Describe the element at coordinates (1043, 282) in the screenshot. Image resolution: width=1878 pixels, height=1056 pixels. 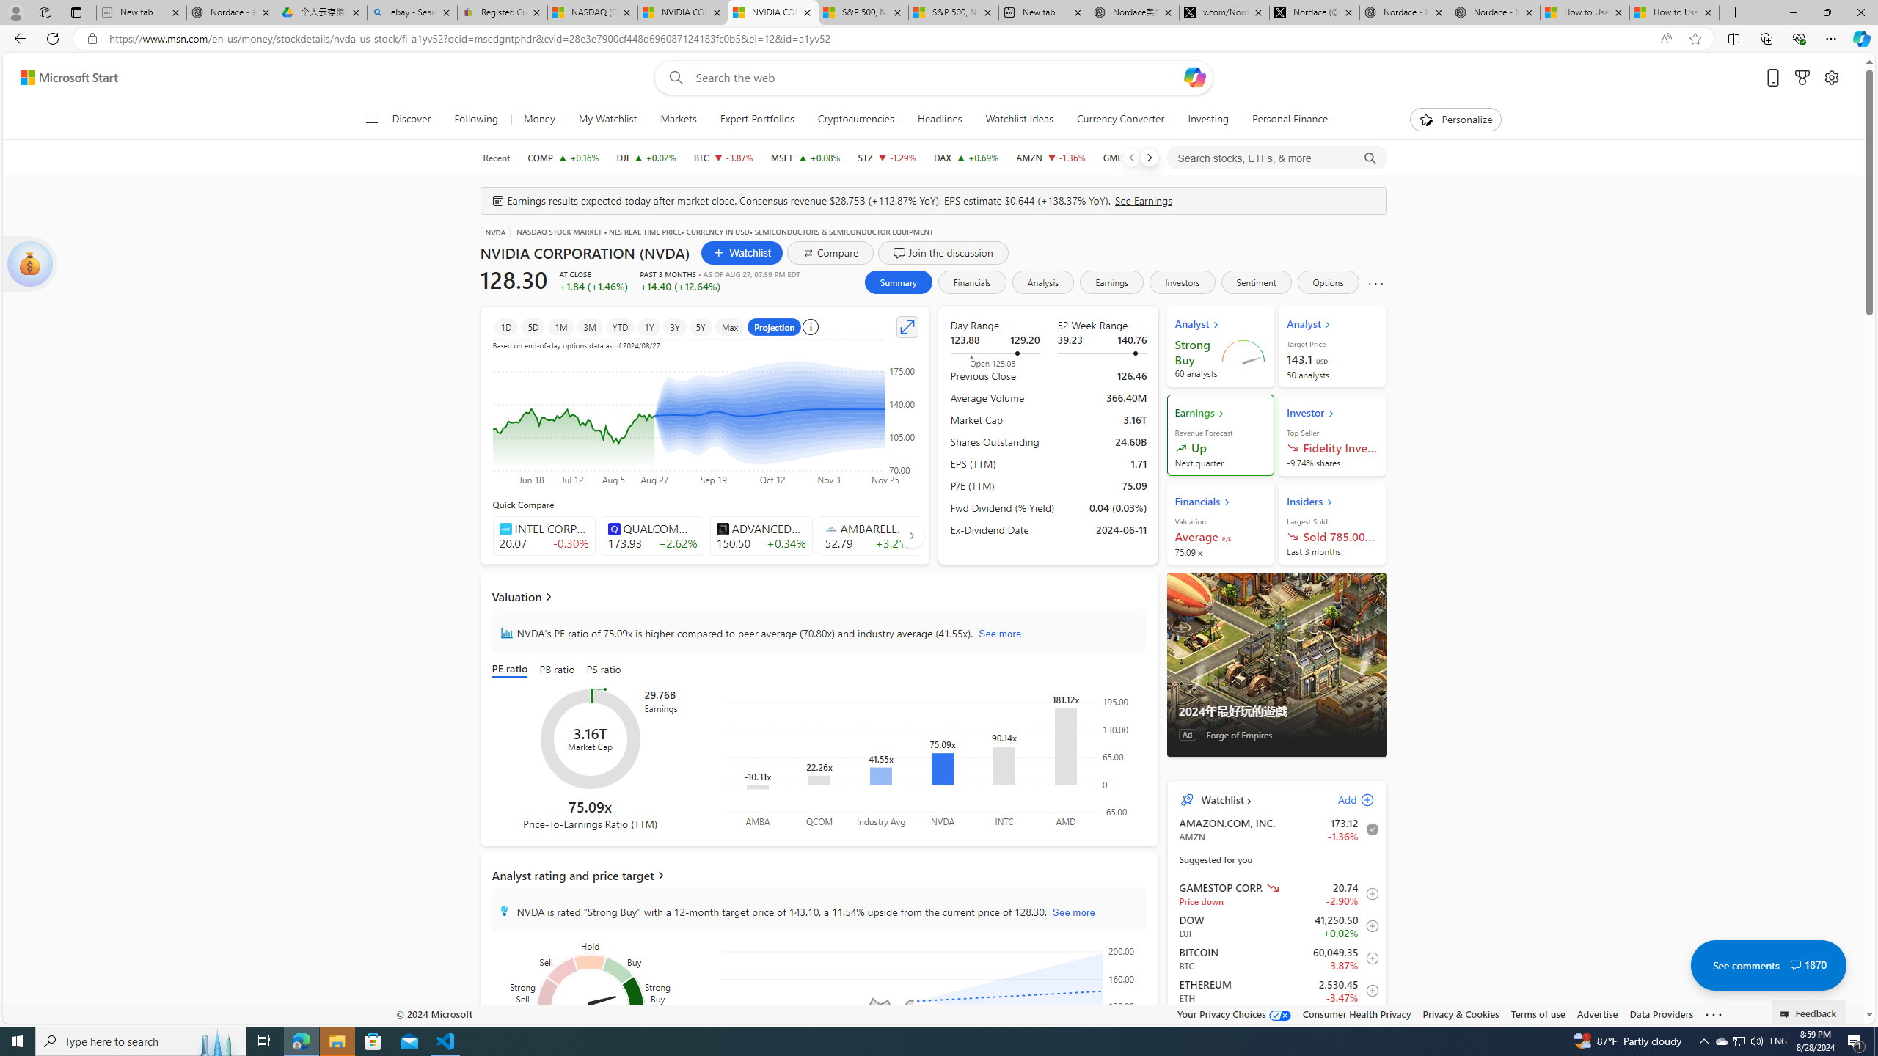
I see `Analysis` at that location.